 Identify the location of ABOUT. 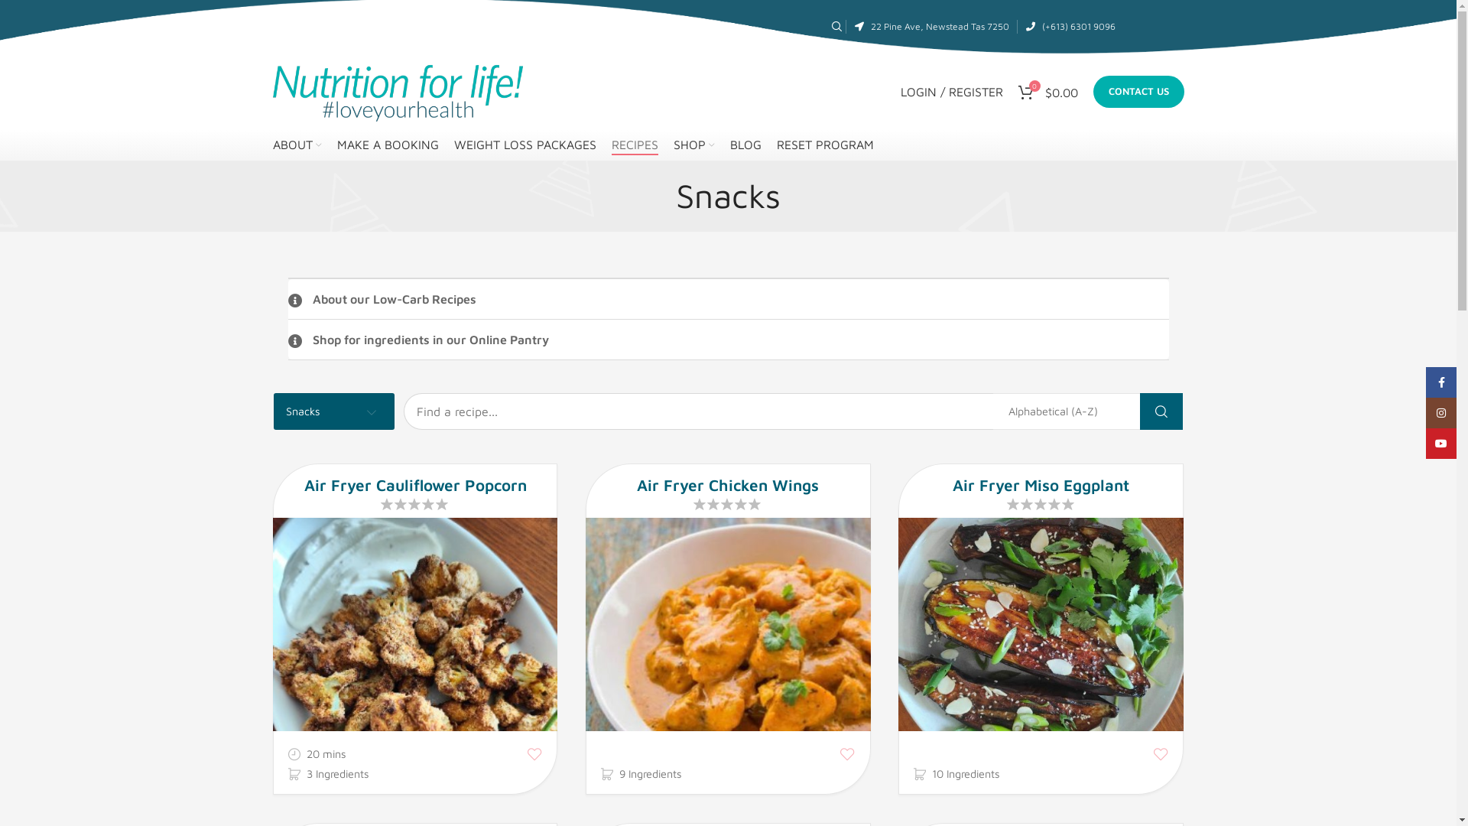
(297, 145).